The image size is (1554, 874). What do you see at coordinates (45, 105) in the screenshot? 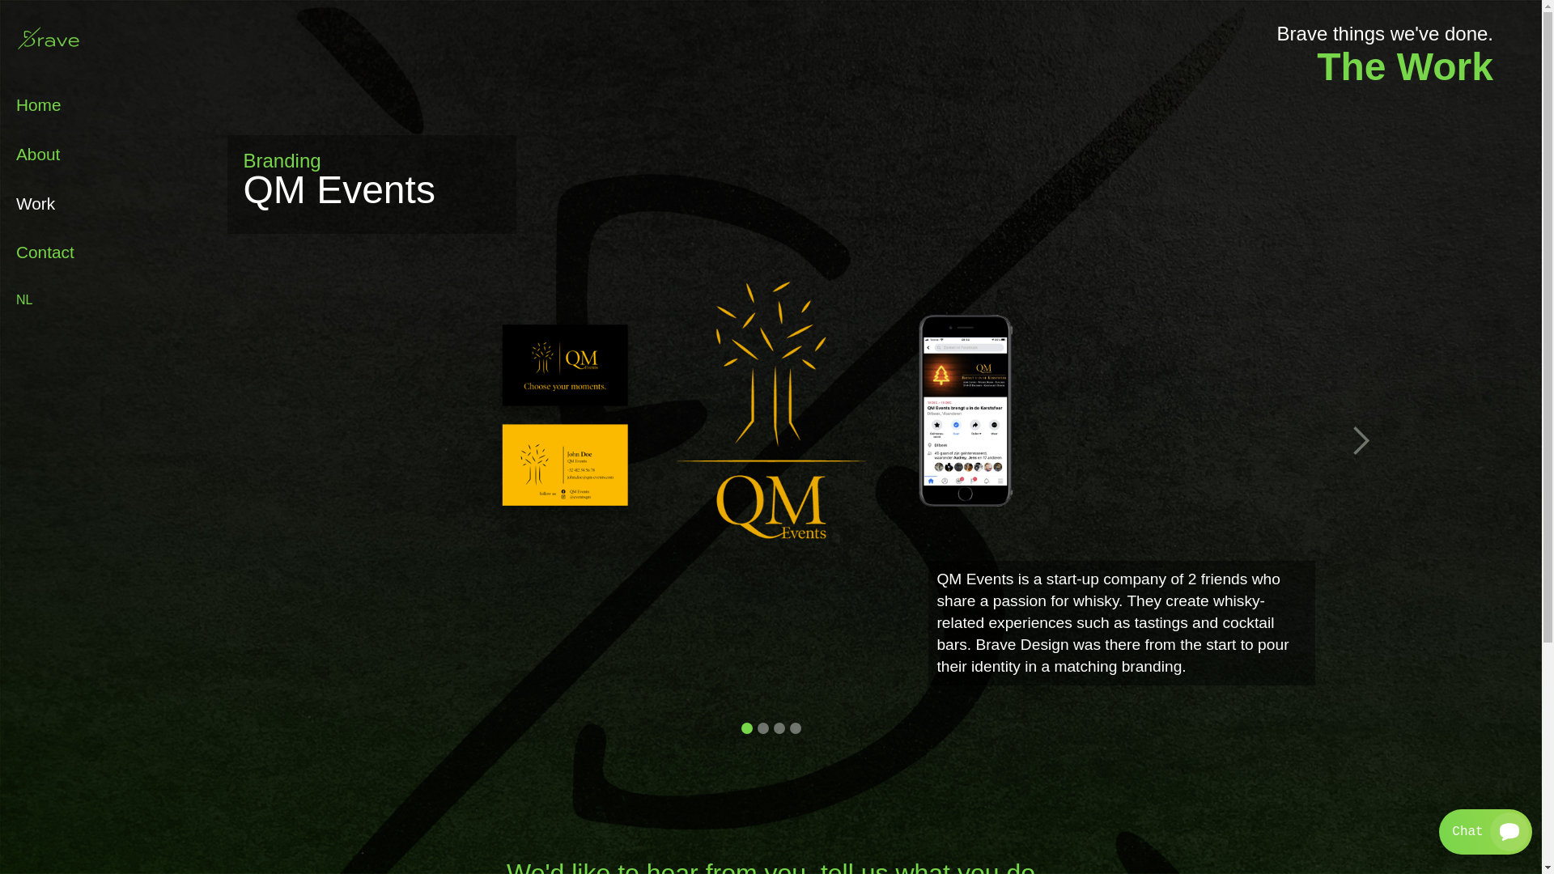
I see `Home` at bounding box center [45, 105].